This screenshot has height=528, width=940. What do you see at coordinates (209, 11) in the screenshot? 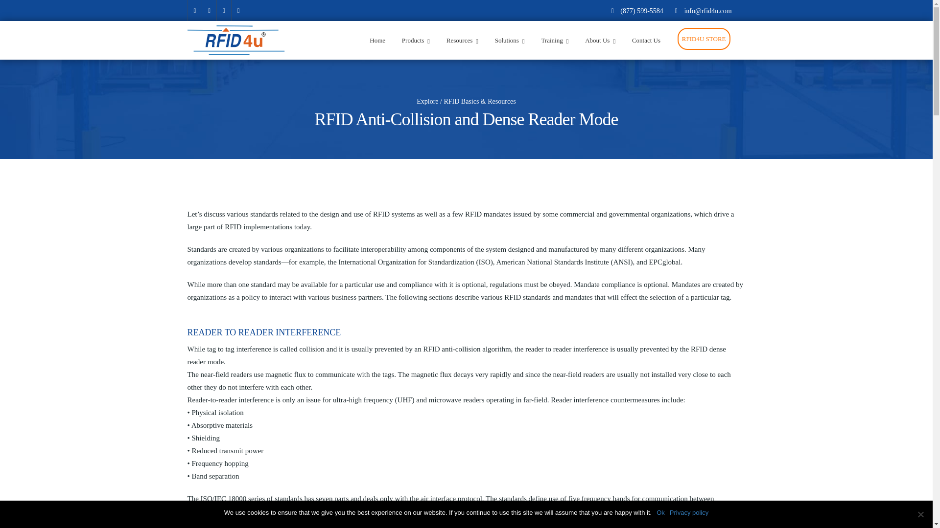
I see `twitter` at bounding box center [209, 11].